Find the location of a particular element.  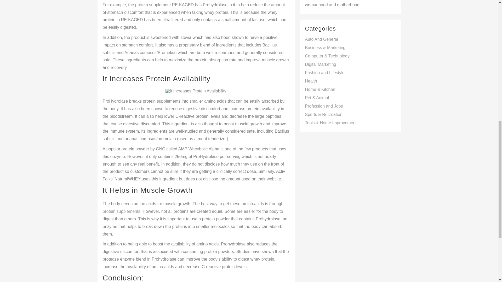

Auto And General is located at coordinates (321, 39).